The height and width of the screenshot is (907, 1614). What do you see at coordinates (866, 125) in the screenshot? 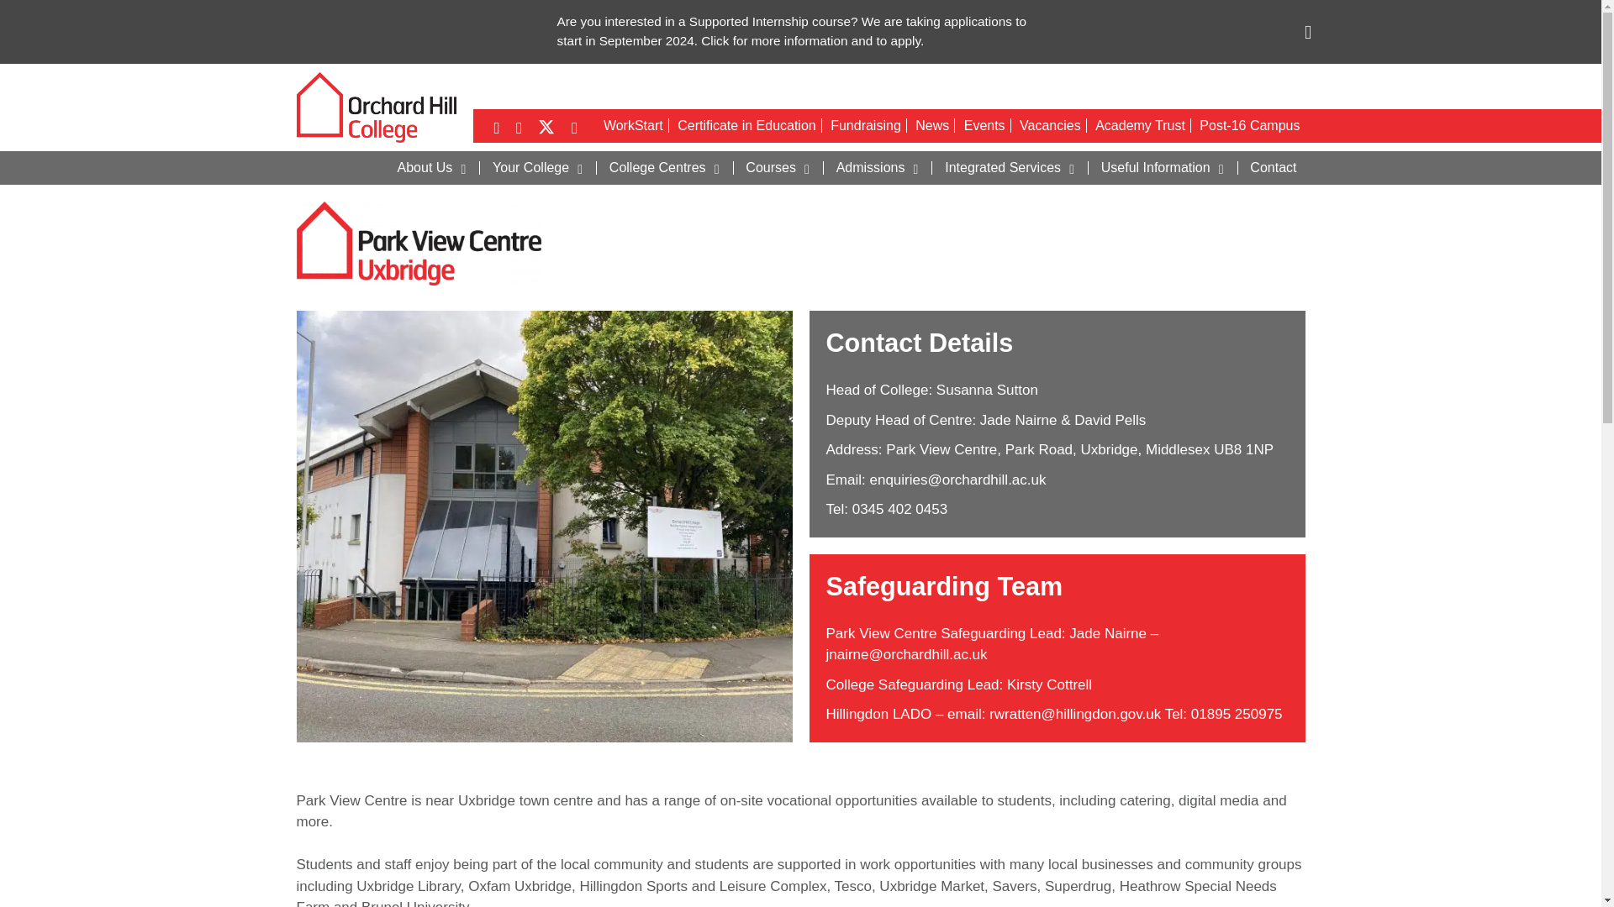
I see `Fundraising` at bounding box center [866, 125].